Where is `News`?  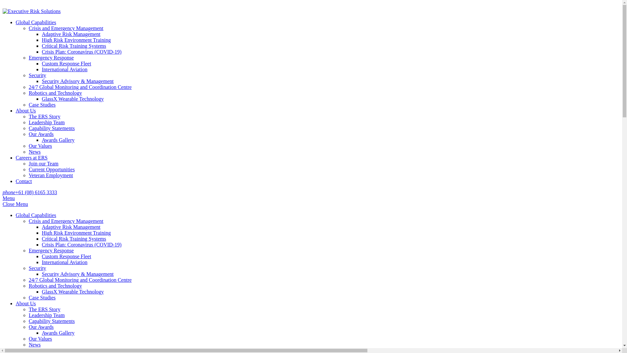 News is located at coordinates (35, 345).